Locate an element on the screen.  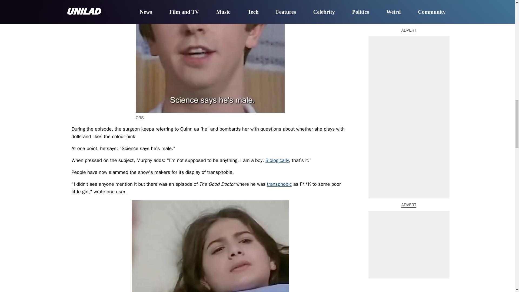
Biologically is located at coordinates (277, 160).